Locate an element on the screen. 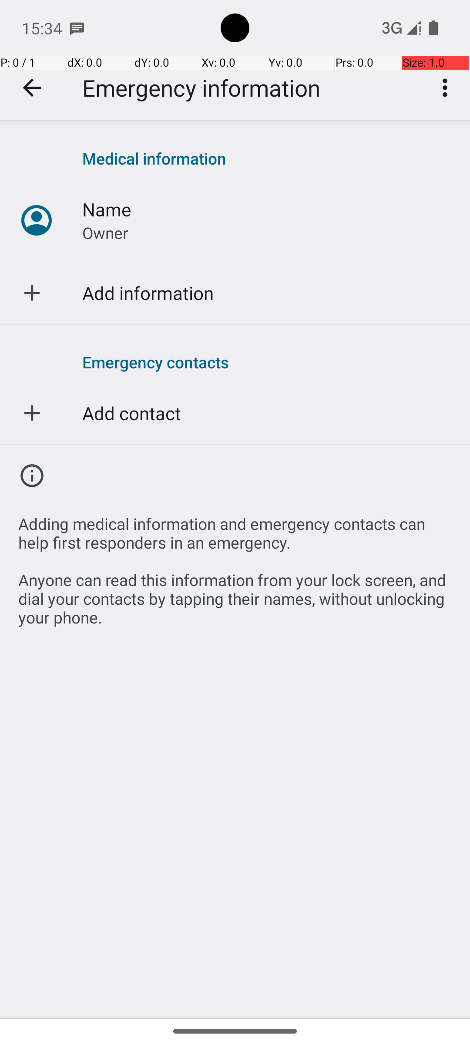 Image resolution: width=470 pixels, height=1045 pixels. Add information is located at coordinates (148, 293).